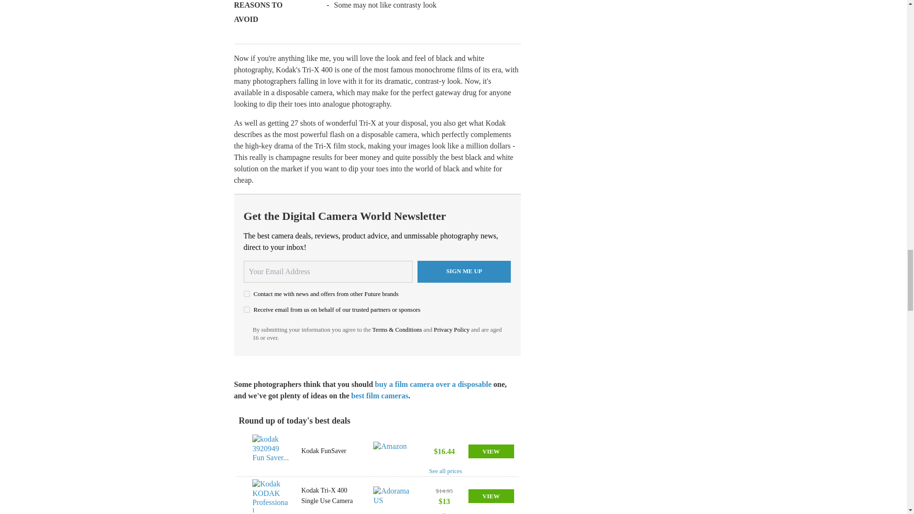 This screenshot has width=914, height=514. Describe the element at coordinates (392, 451) in the screenshot. I see `Amazon` at that location.